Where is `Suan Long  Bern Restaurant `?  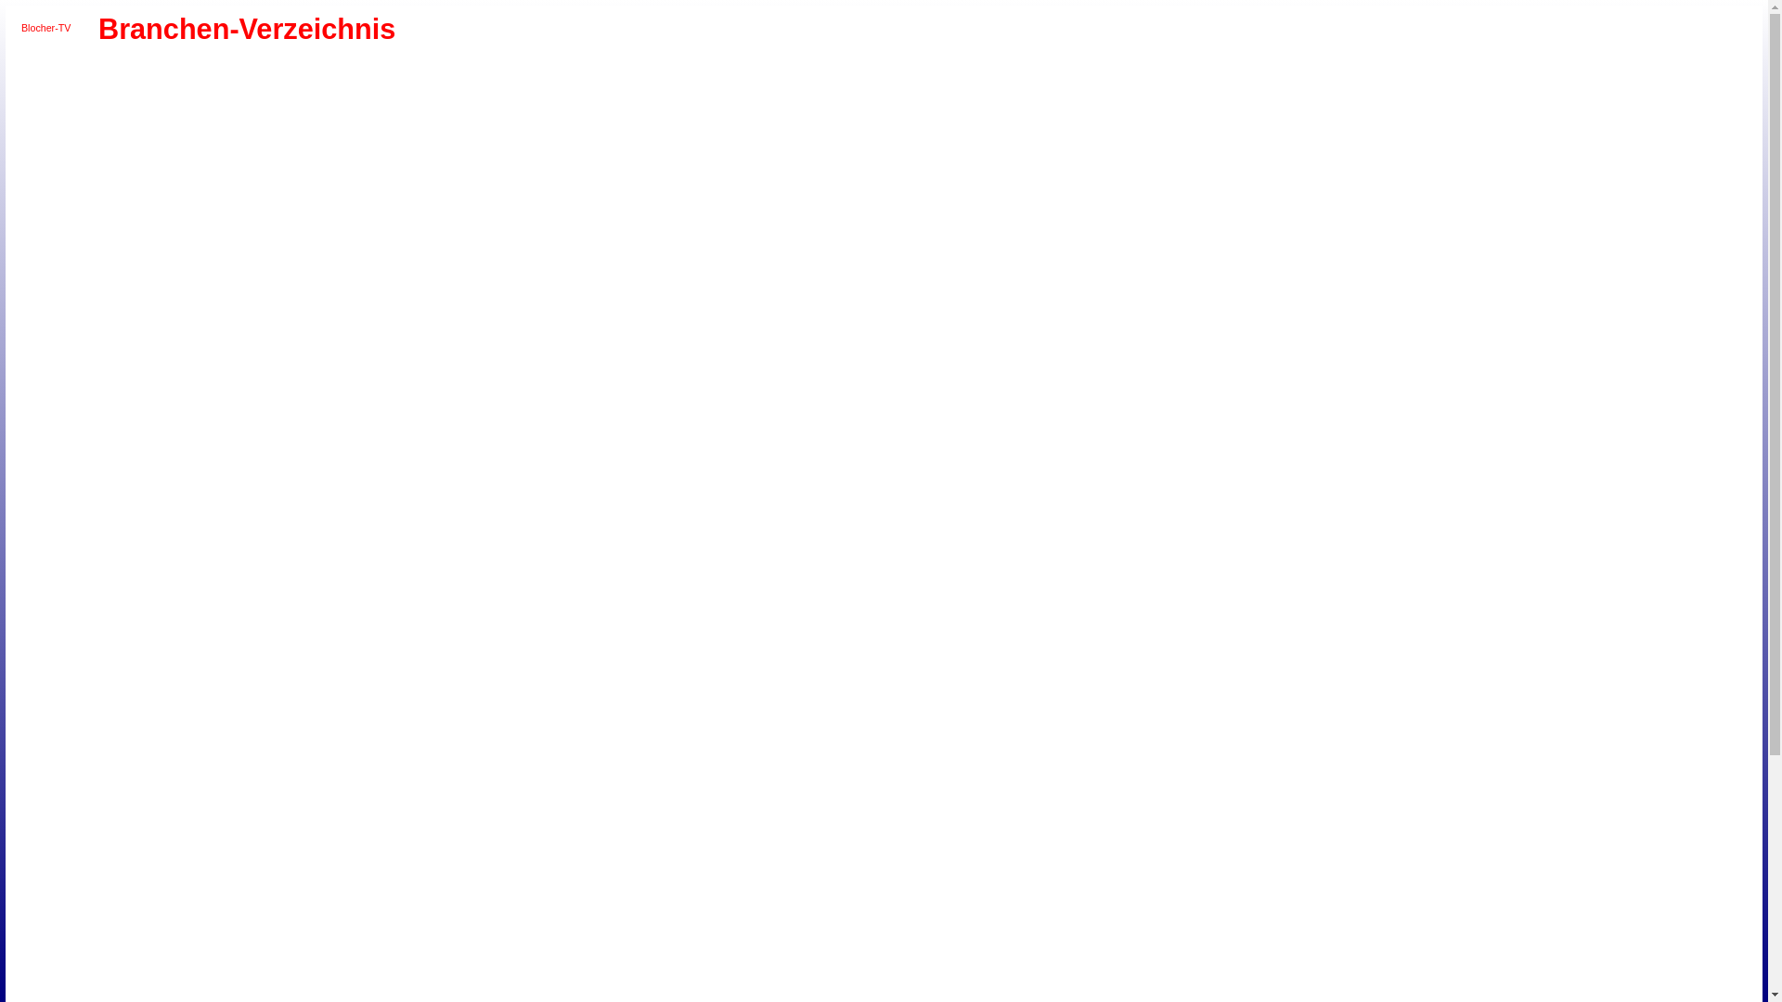
Suan Long  Bern Restaurant  is located at coordinates (585, 266).